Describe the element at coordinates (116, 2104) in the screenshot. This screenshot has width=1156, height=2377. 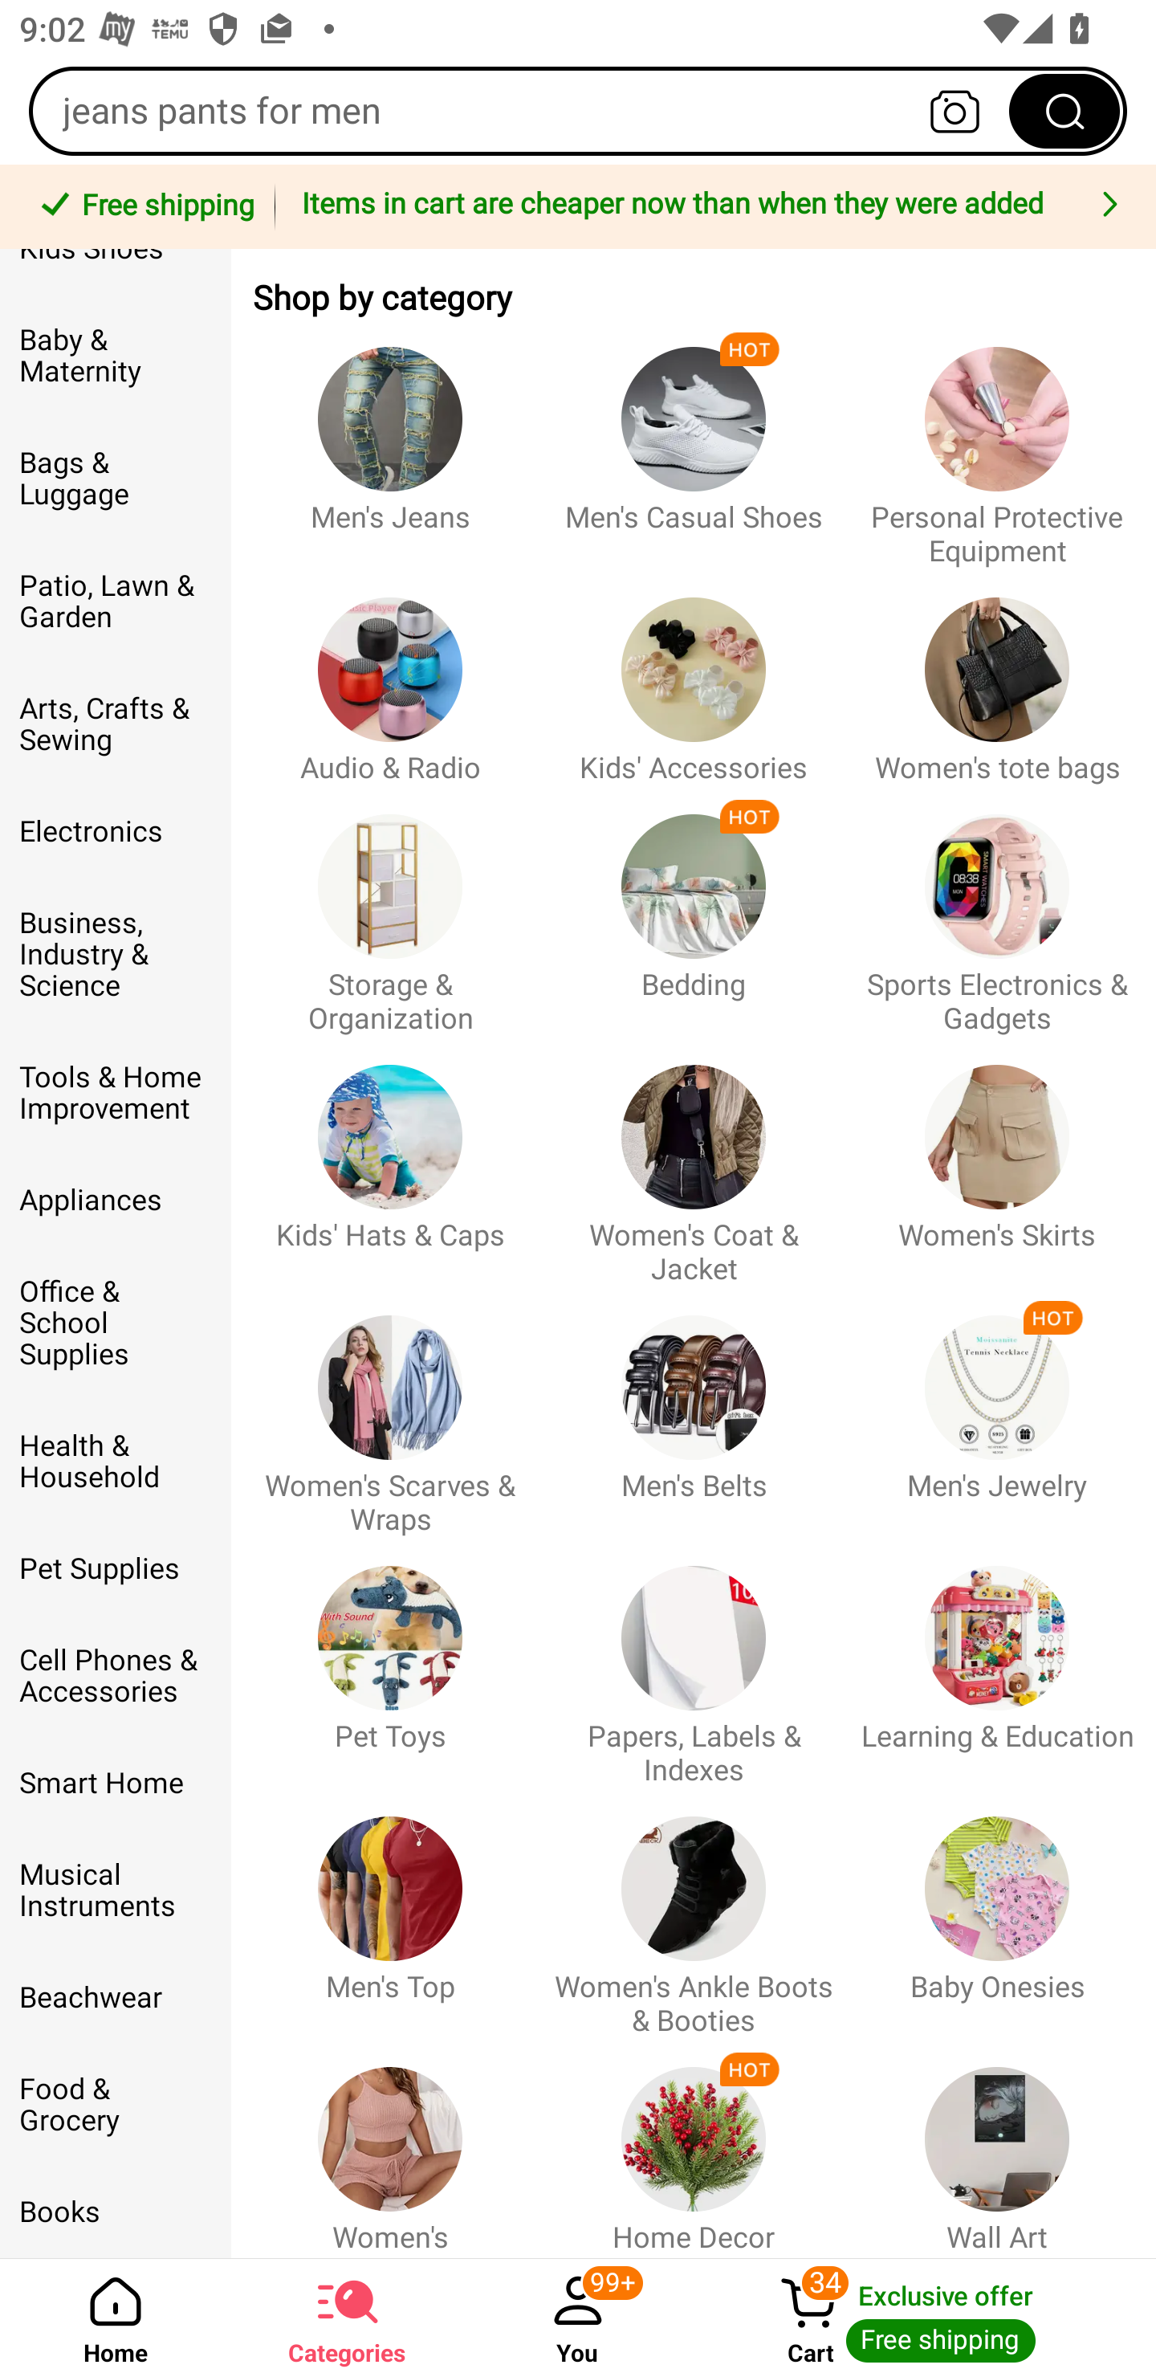
I see `Food & Grocery` at that location.